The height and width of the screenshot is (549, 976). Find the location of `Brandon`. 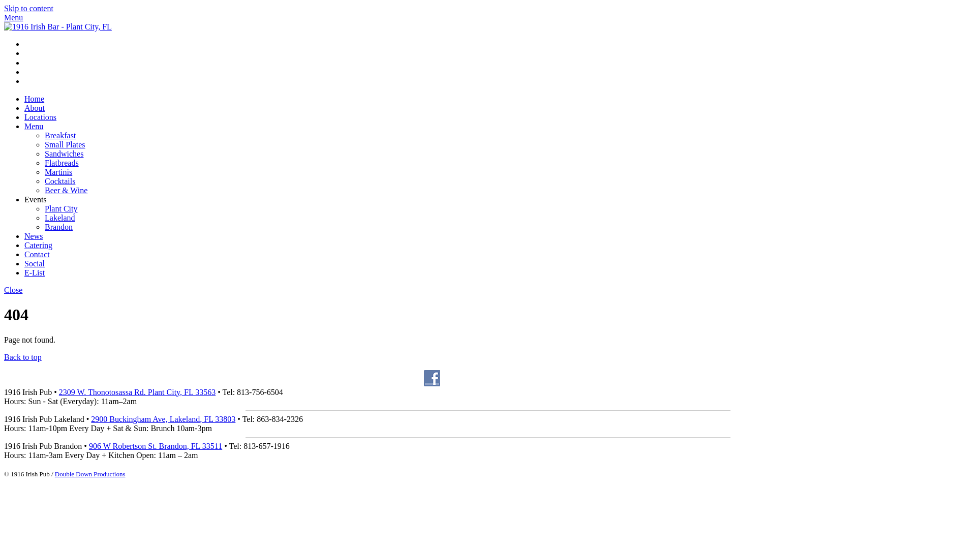

Brandon is located at coordinates (59, 227).